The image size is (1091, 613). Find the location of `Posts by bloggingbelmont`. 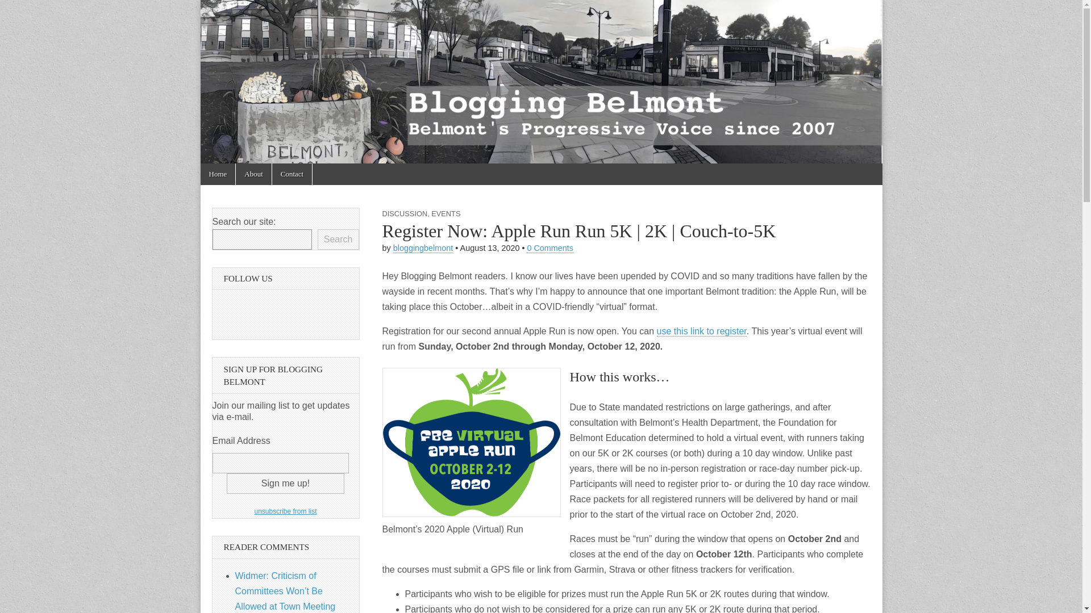

Posts by bloggingbelmont is located at coordinates (423, 248).